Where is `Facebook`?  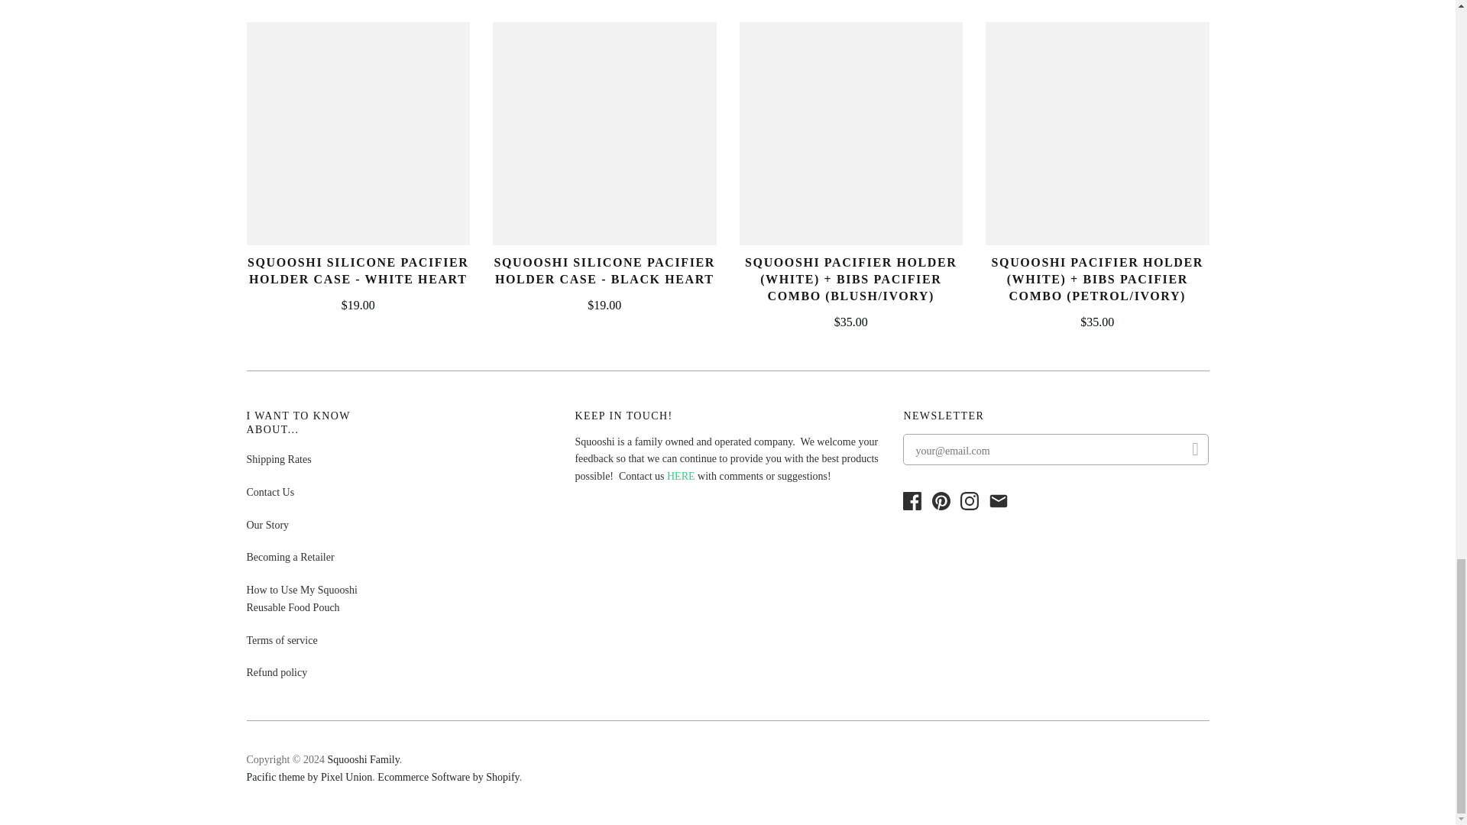
Facebook is located at coordinates (912, 501).